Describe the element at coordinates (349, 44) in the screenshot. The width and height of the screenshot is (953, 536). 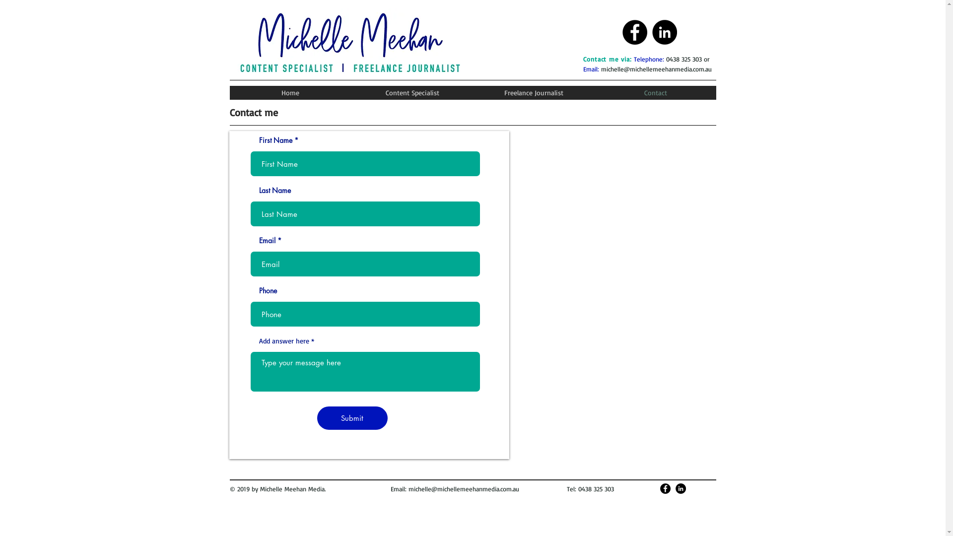
I see `CONCEPTS_MMM_RGB_Artboard 6.jpg` at that location.